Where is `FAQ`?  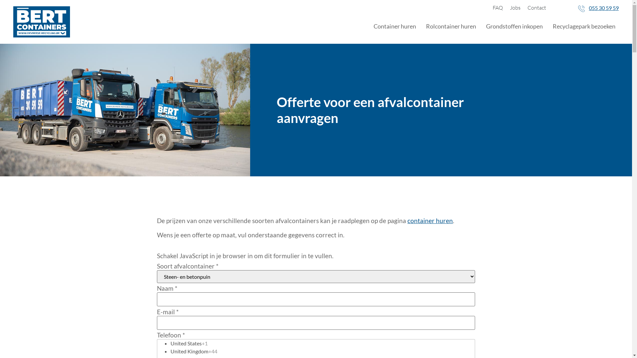
FAQ is located at coordinates (498, 8).